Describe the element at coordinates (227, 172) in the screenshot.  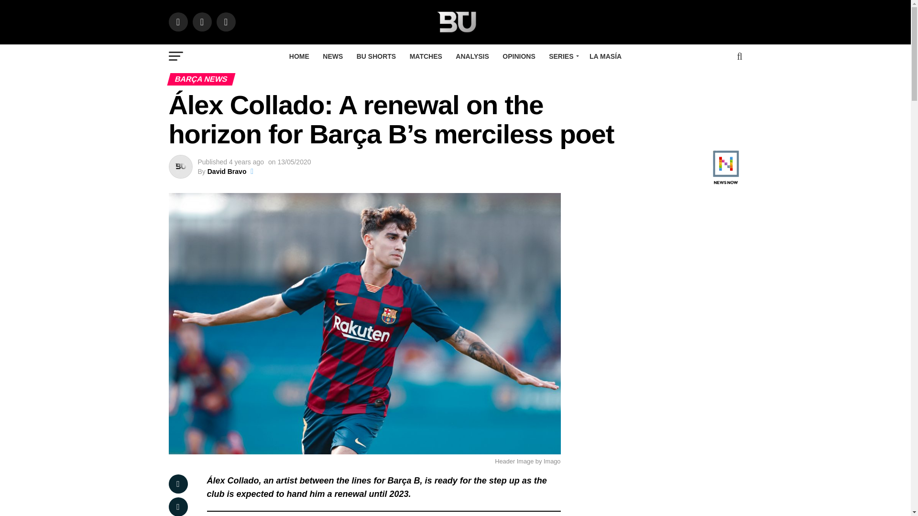
I see `Posts by David Bravo` at that location.